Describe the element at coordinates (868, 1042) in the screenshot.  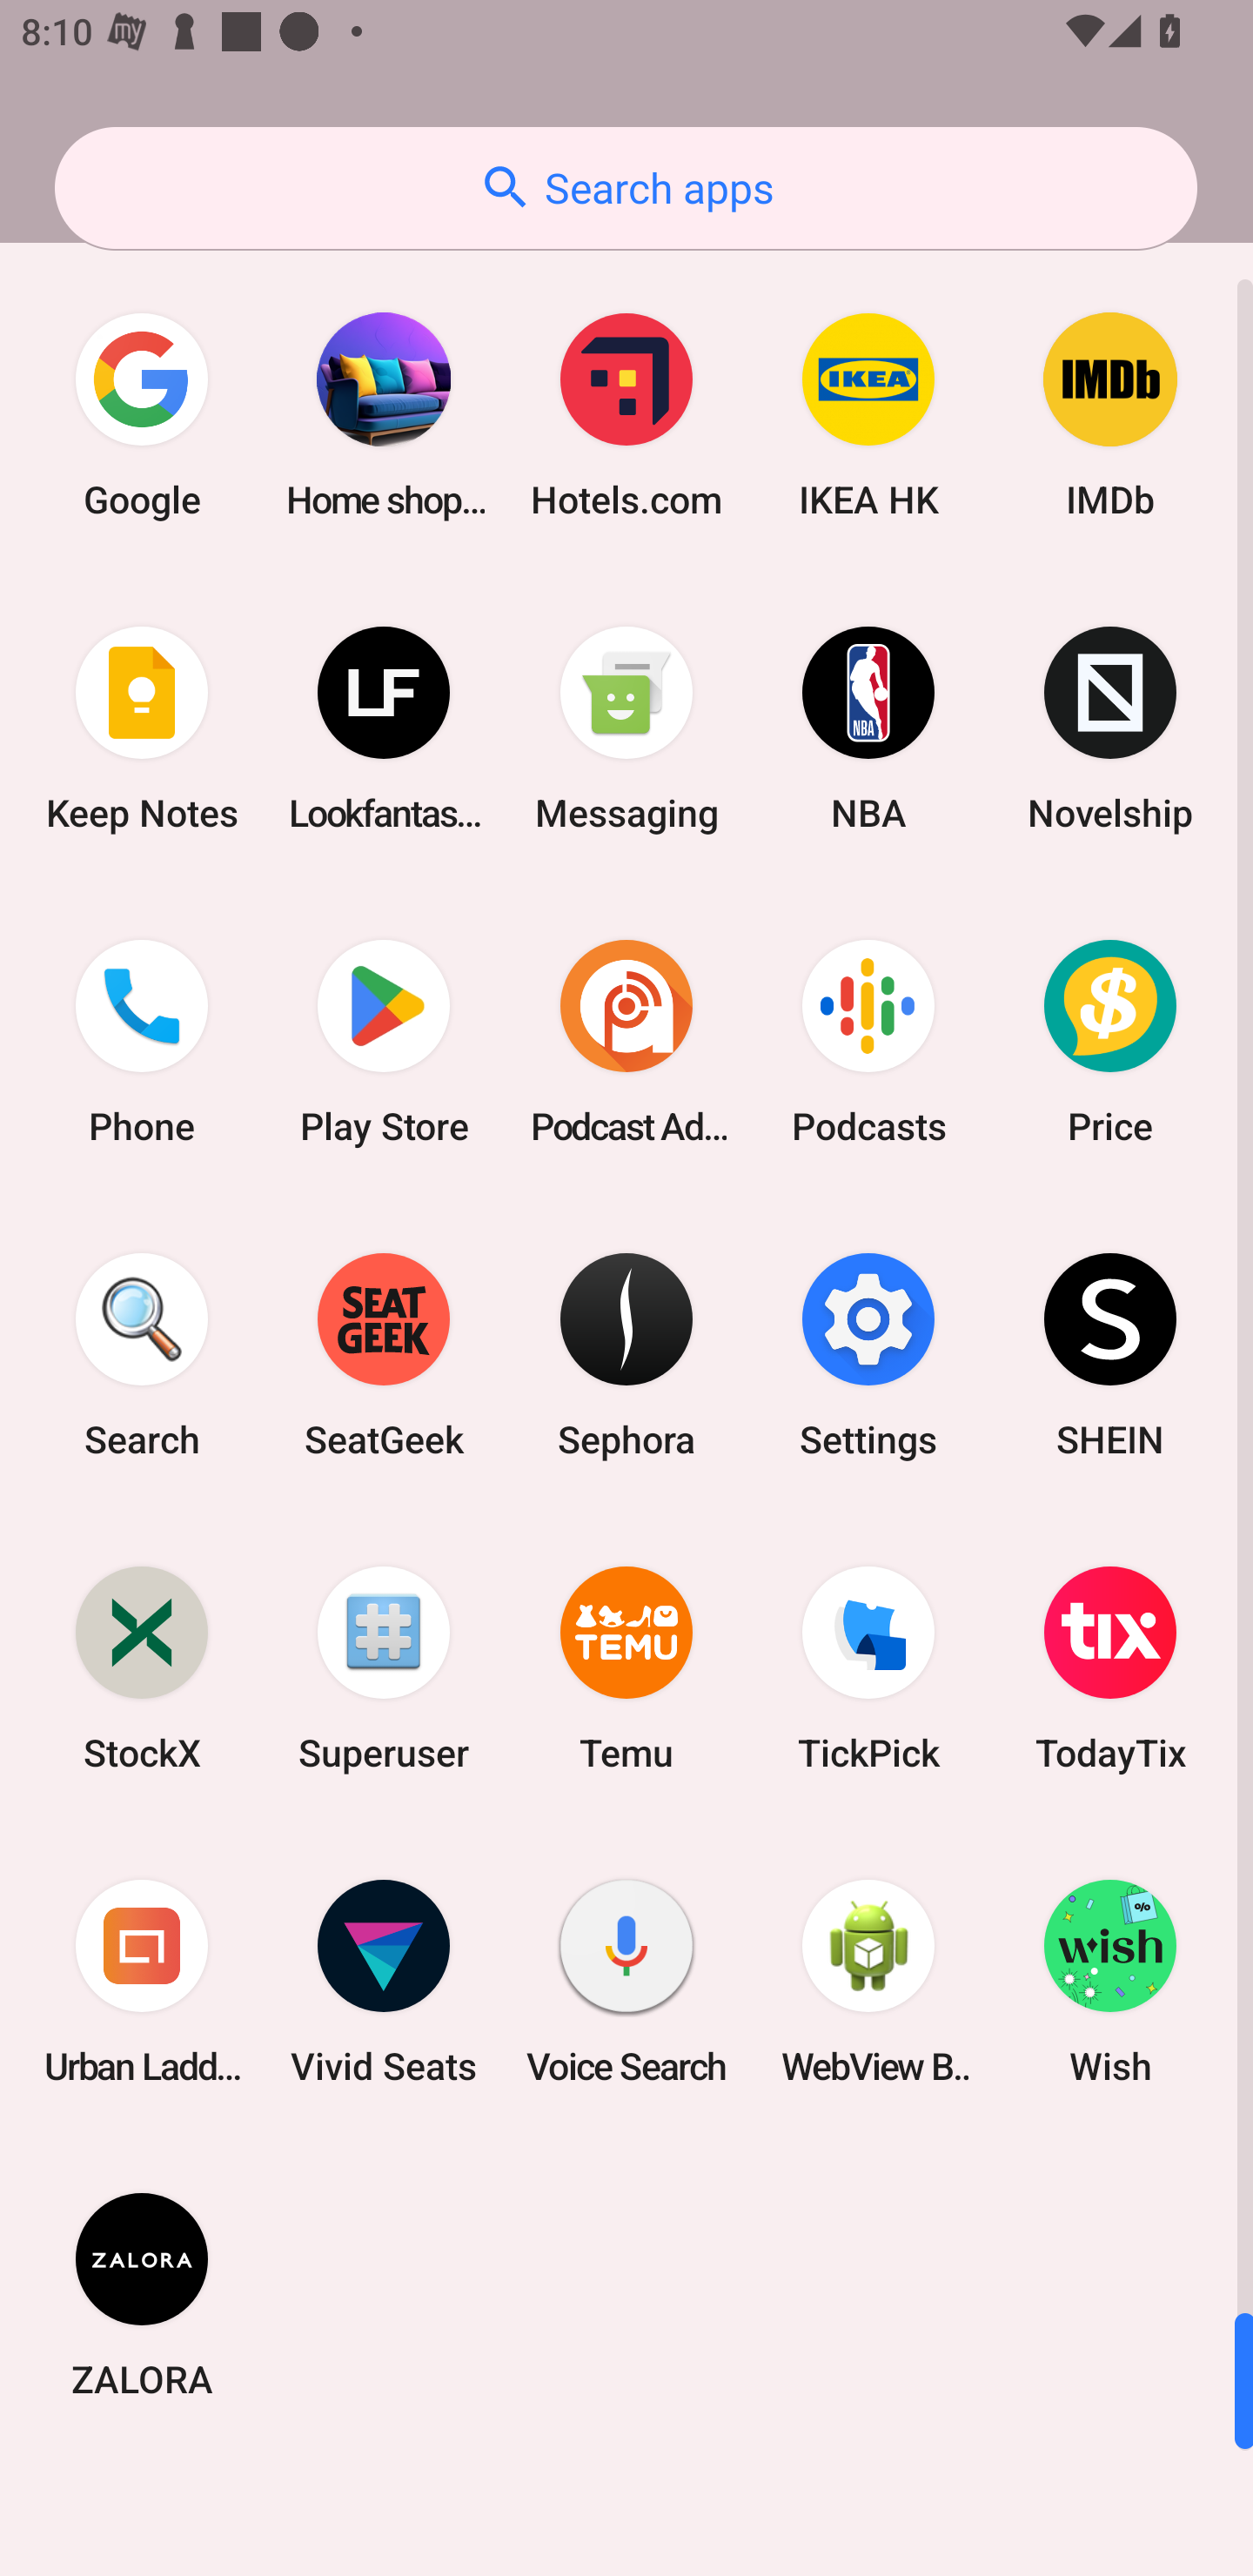
I see `Podcasts` at that location.